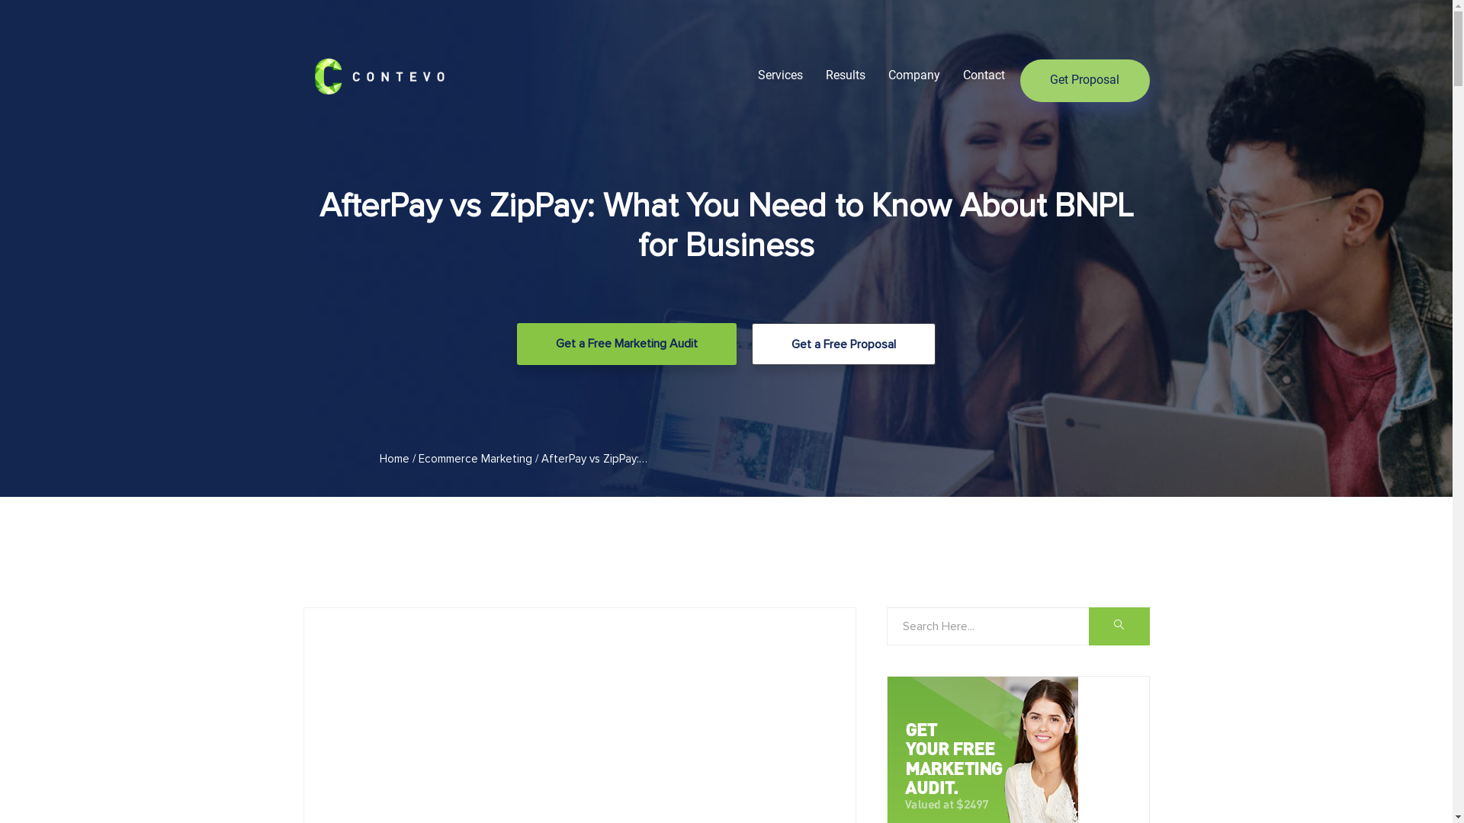 The image size is (1464, 823). What do you see at coordinates (781, 75) in the screenshot?
I see `Services` at bounding box center [781, 75].